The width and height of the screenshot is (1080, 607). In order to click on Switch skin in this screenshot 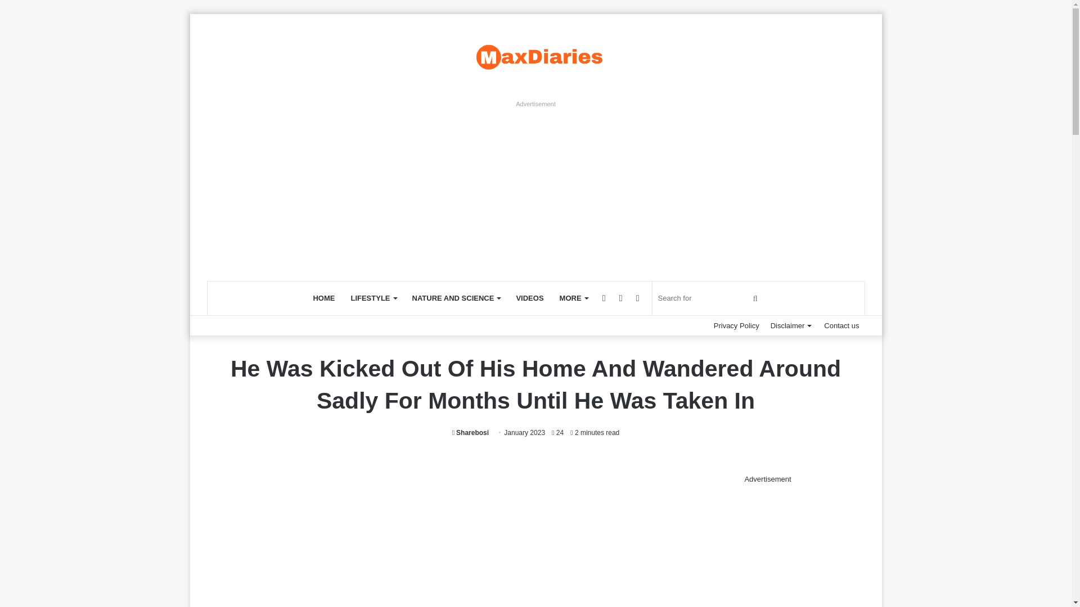, I will do `click(638, 298)`.